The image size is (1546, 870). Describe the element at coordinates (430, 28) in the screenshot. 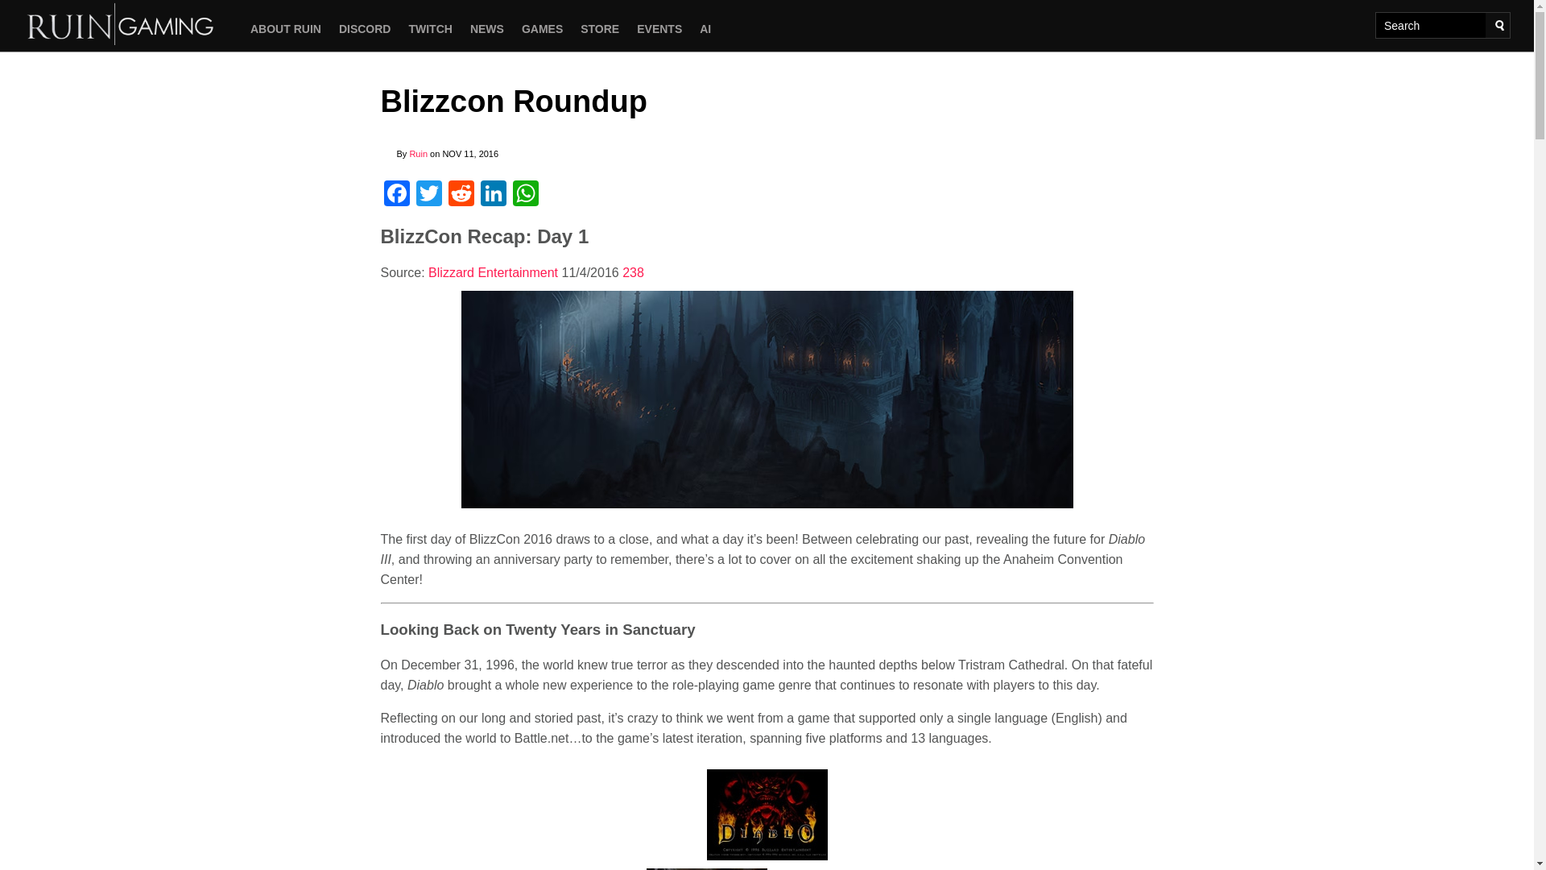

I see `TWITCH` at that location.